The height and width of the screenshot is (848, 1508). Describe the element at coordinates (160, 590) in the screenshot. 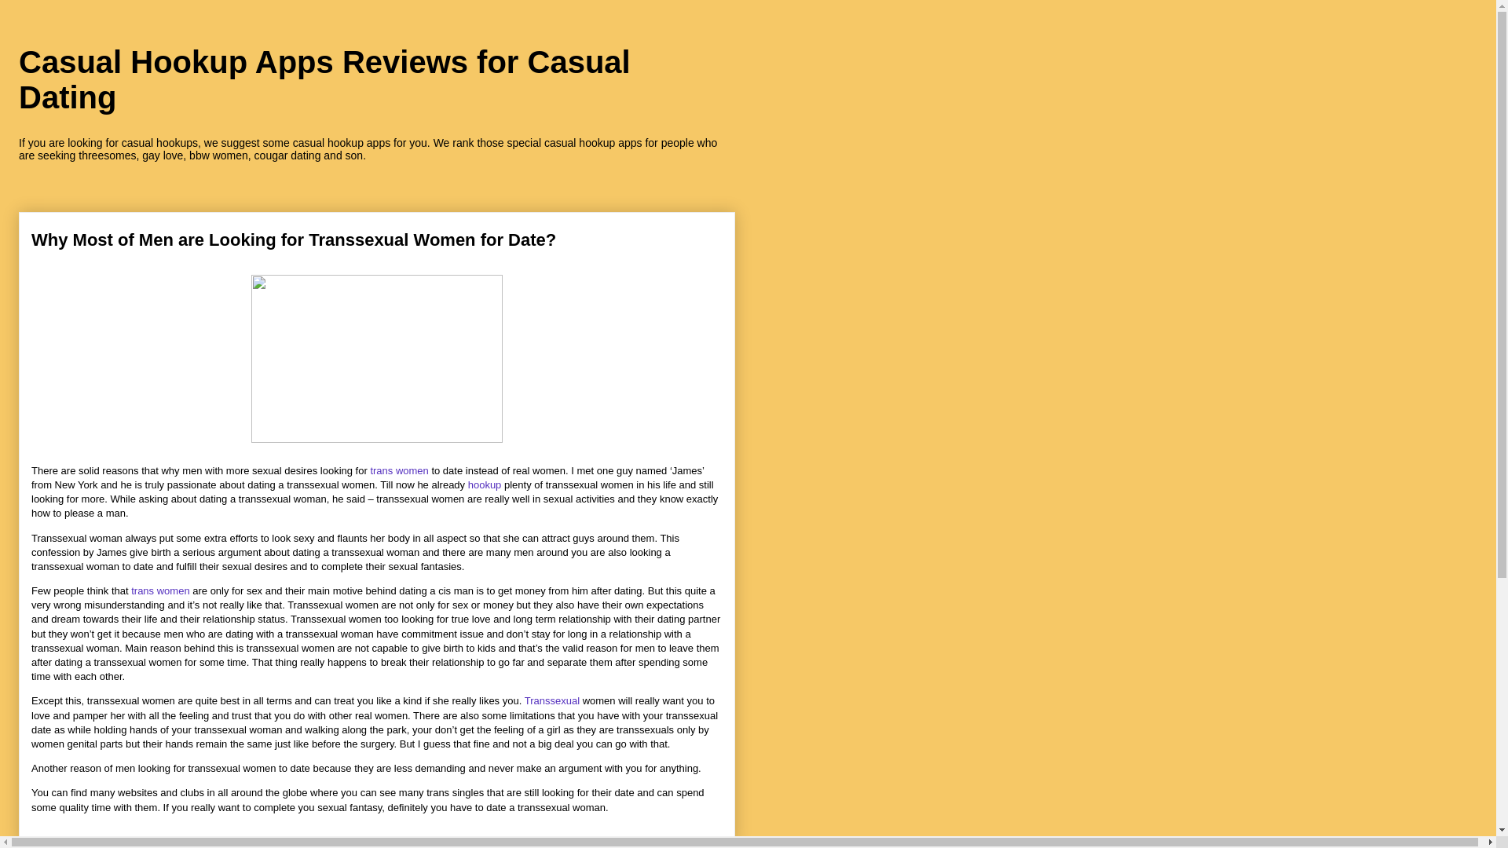

I see `trans women` at that location.